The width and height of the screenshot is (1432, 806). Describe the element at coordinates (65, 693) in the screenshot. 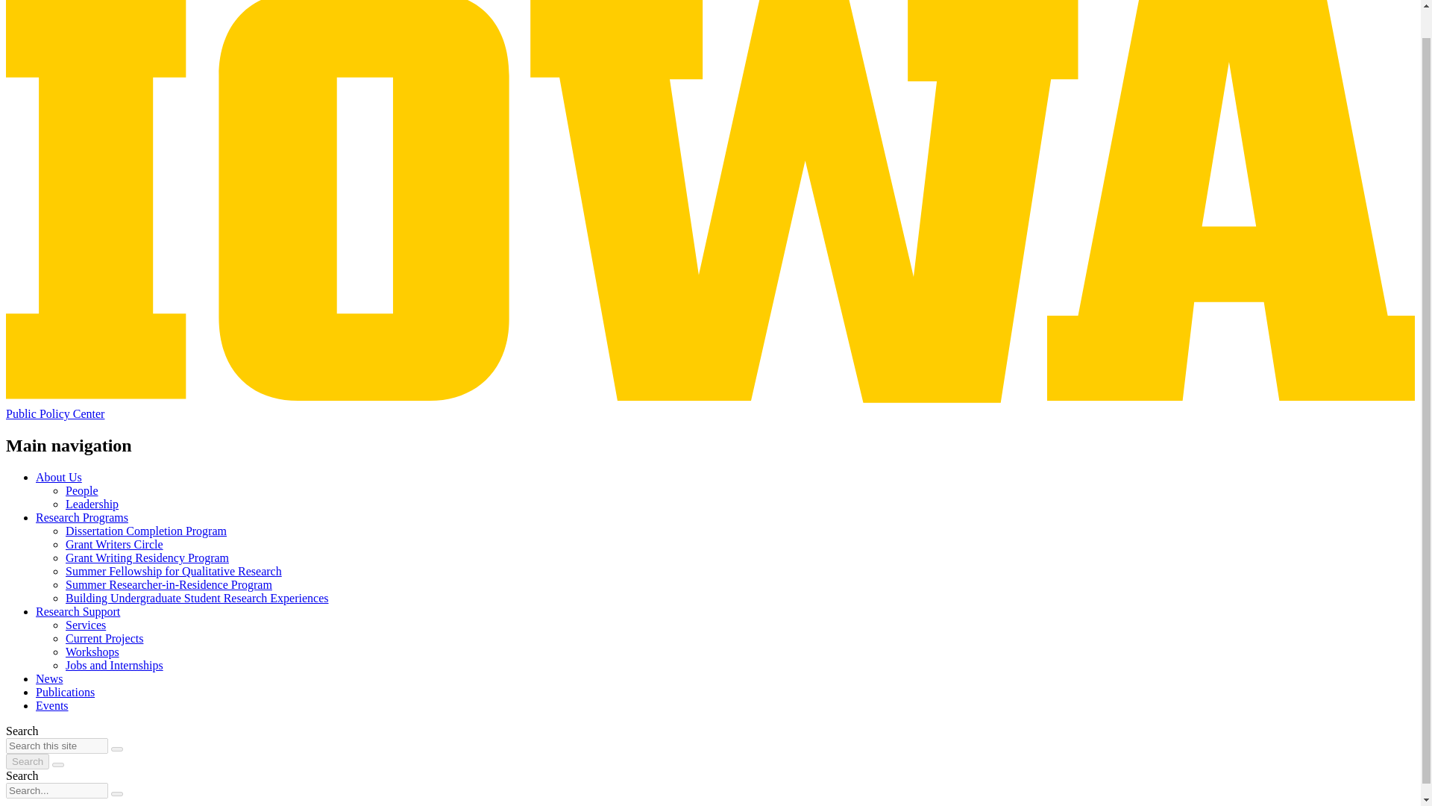

I see `Publications` at that location.